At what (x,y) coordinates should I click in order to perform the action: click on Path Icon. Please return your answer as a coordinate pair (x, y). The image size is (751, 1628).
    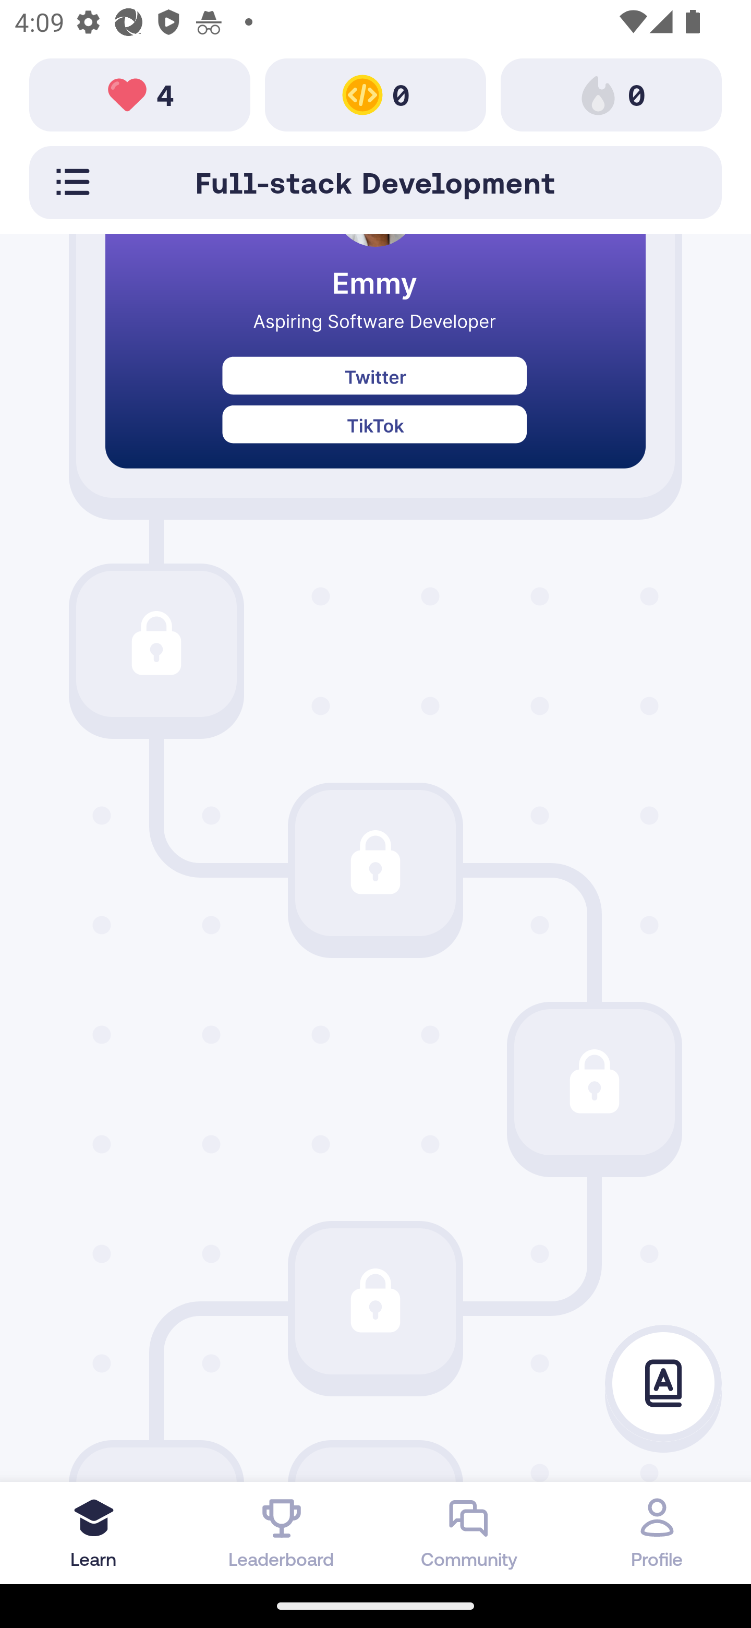
    Looking at the image, I should click on (375, 863).